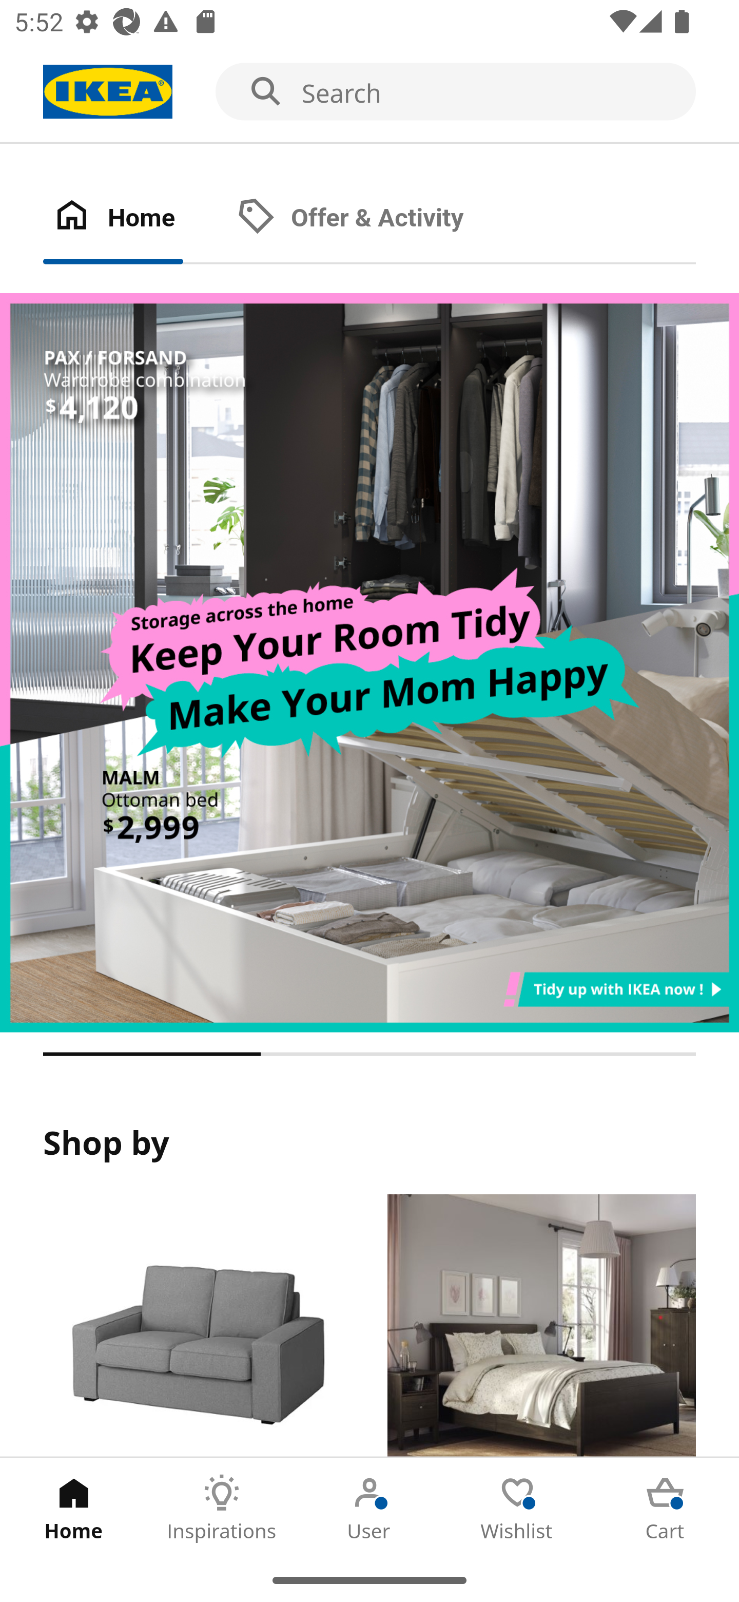 The image size is (739, 1602). Describe the element at coordinates (197, 1326) in the screenshot. I see `Products` at that location.